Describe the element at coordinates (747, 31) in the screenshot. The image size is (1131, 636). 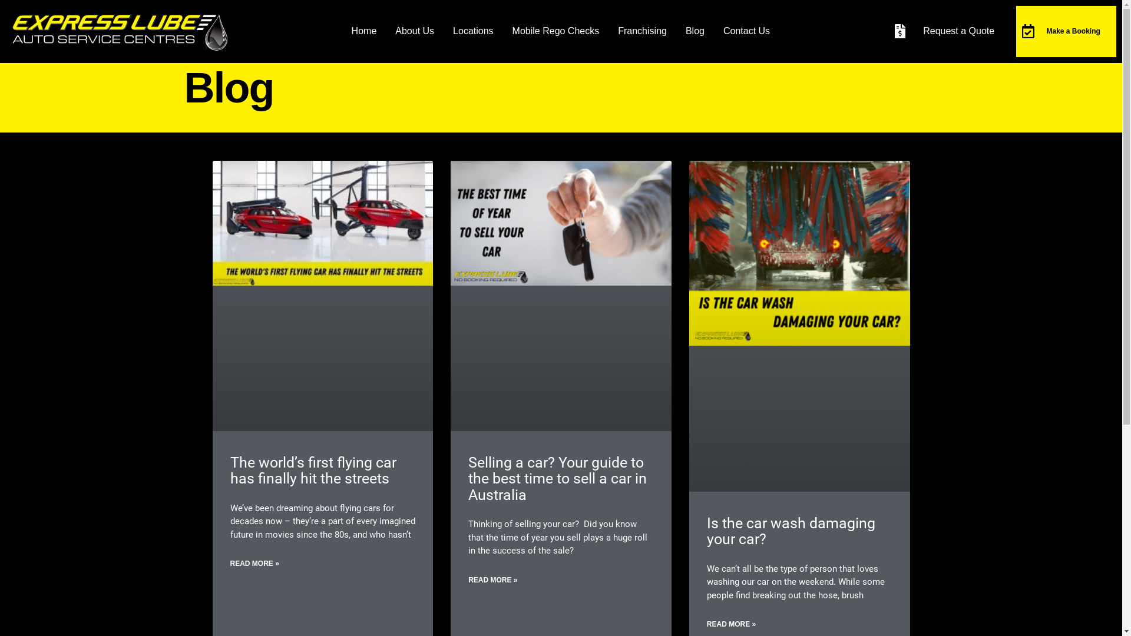
I see `Contact Us` at that location.